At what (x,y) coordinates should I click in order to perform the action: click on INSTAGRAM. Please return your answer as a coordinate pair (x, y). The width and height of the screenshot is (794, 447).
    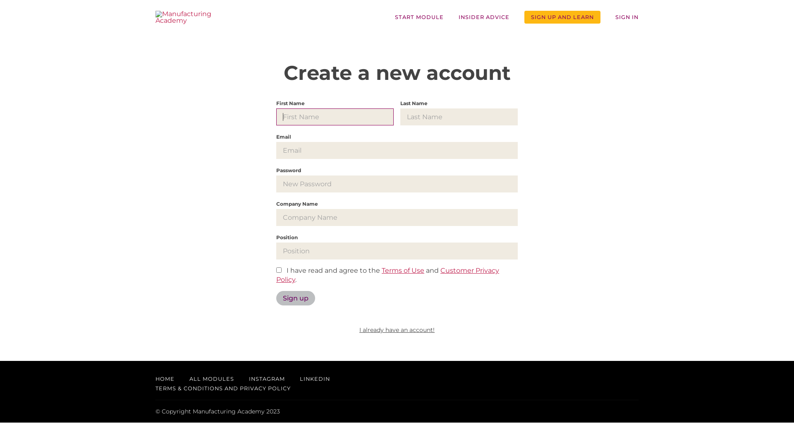
    Looking at the image, I should click on (267, 379).